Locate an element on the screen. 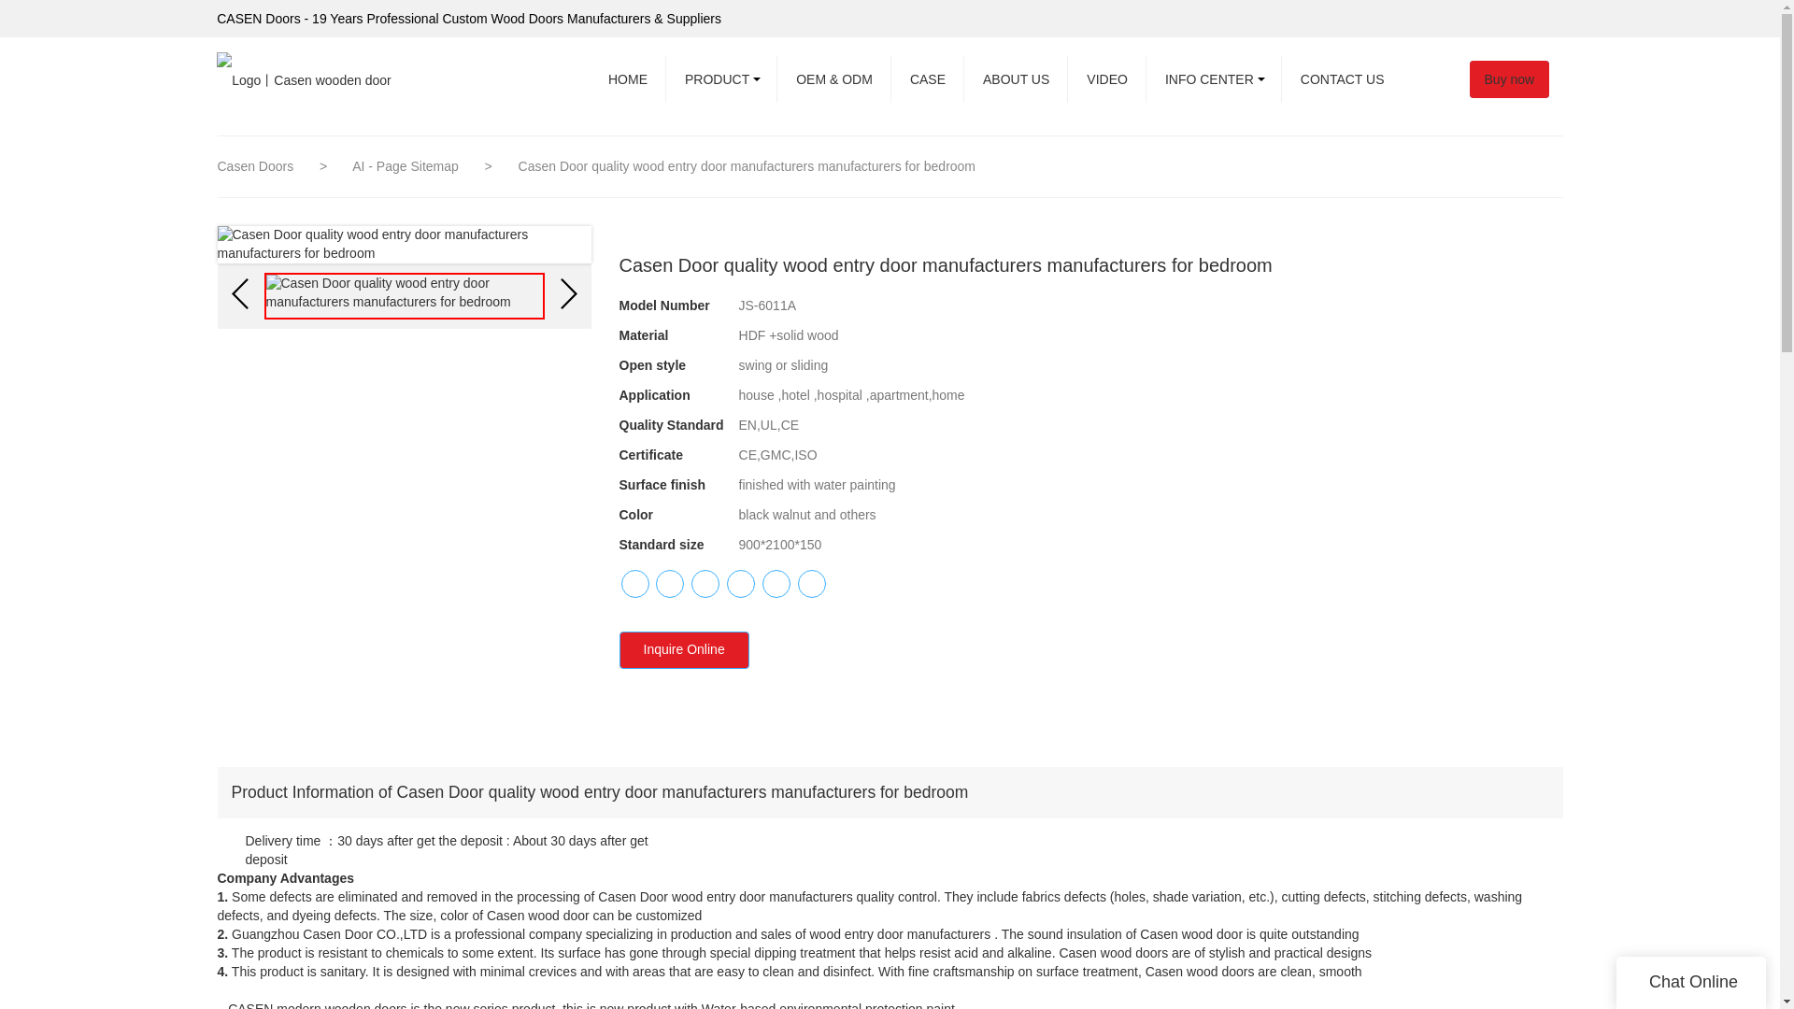 The width and height of the screenshot is (1794, 1009). Casen Doors is located at coordinates (255, 165).